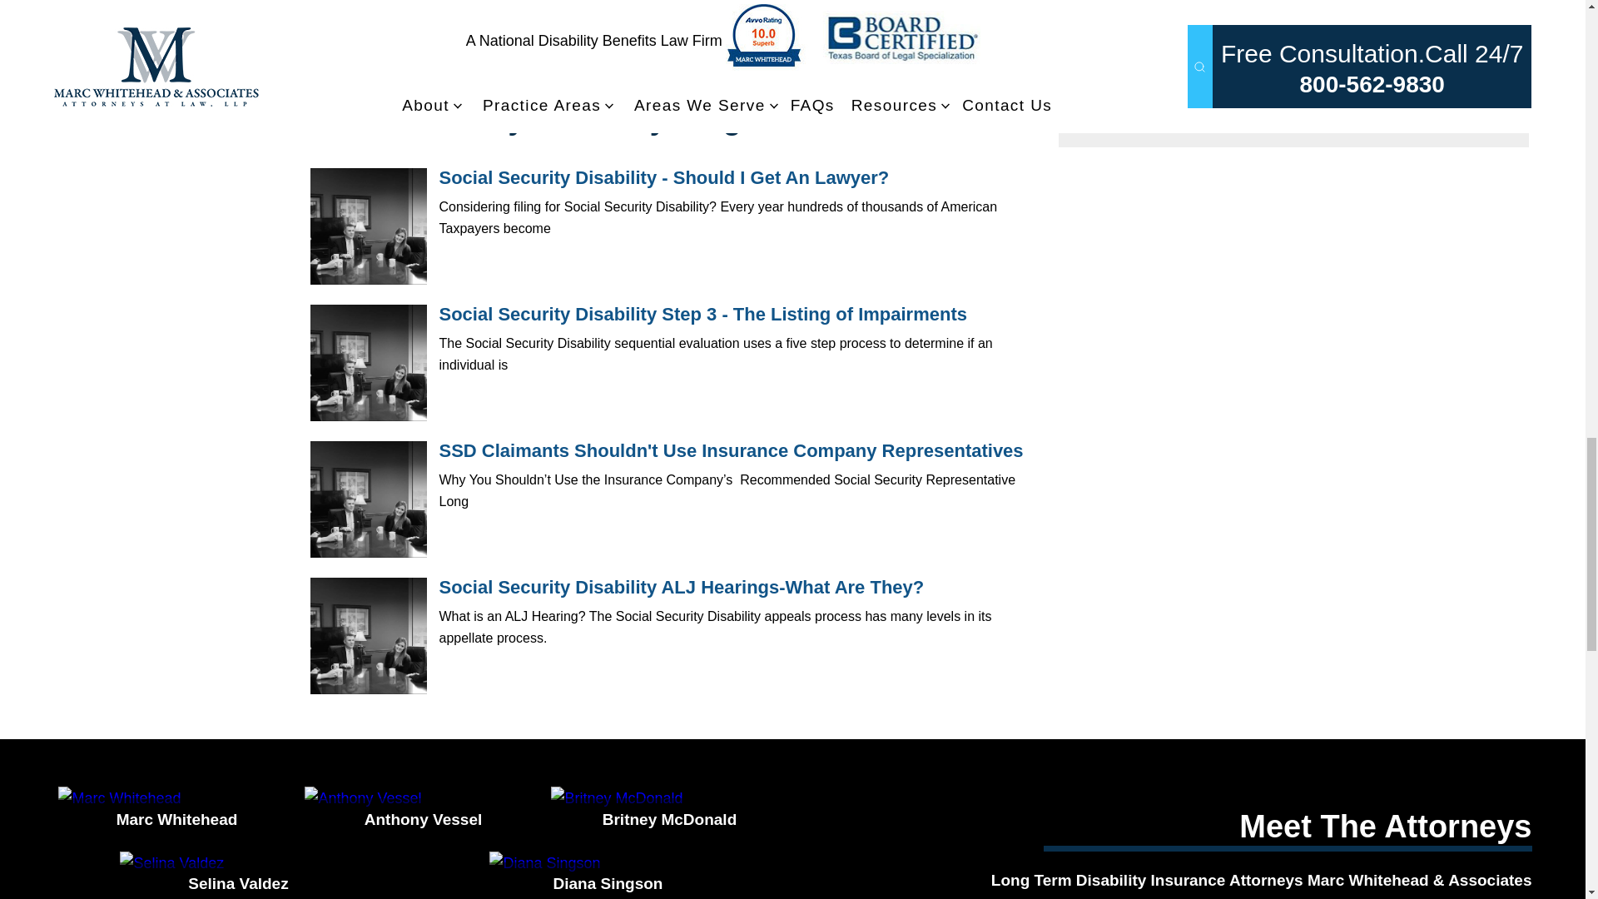 Image resolution: width=1598 pixels, height=899 pixels. Describe the element at coordinates (368, 226) in the screenshot. I see `Social Security Disability - Should I Get An Lawyer?` at that location.